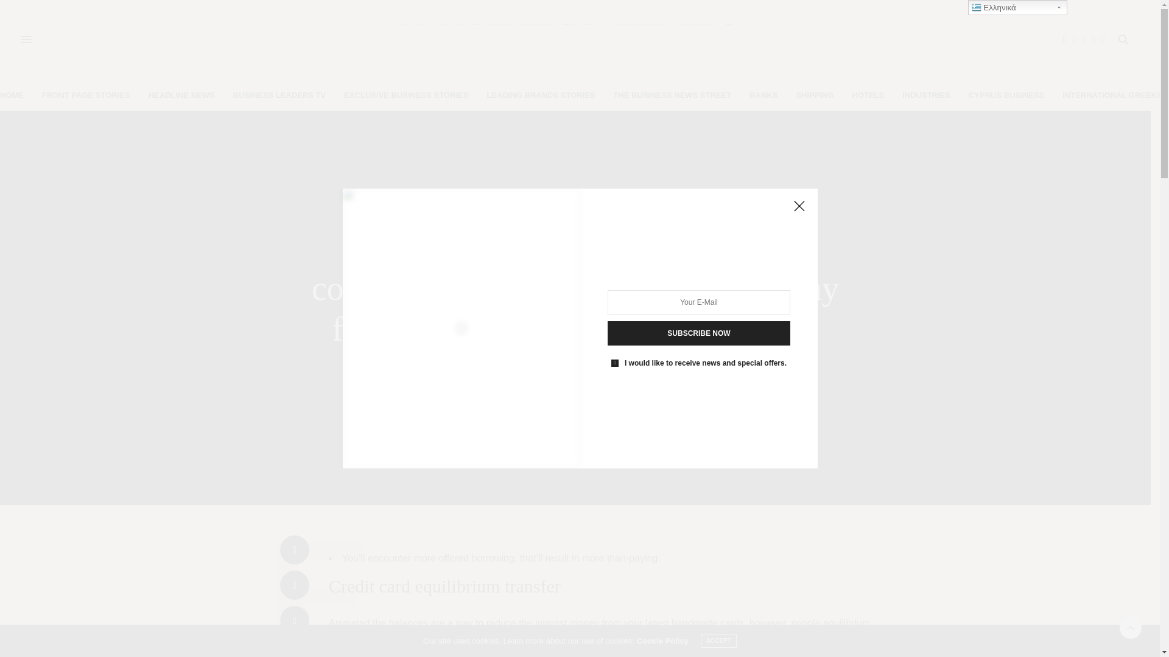  I want to click on Posts by Tatiana Ioannou, so click(580, 408).